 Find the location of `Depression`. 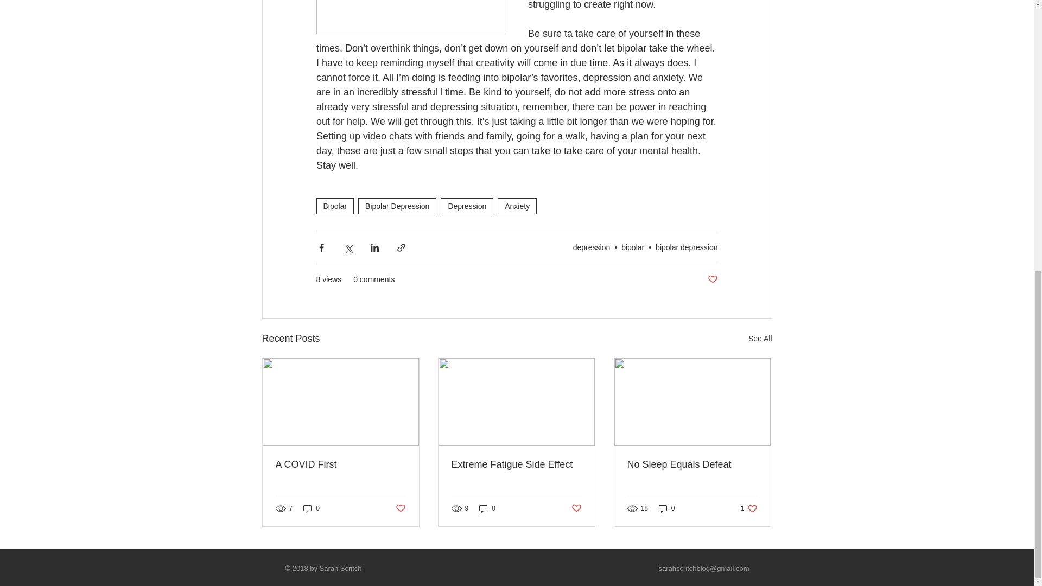

Depression is located at coordinates (467, 206).